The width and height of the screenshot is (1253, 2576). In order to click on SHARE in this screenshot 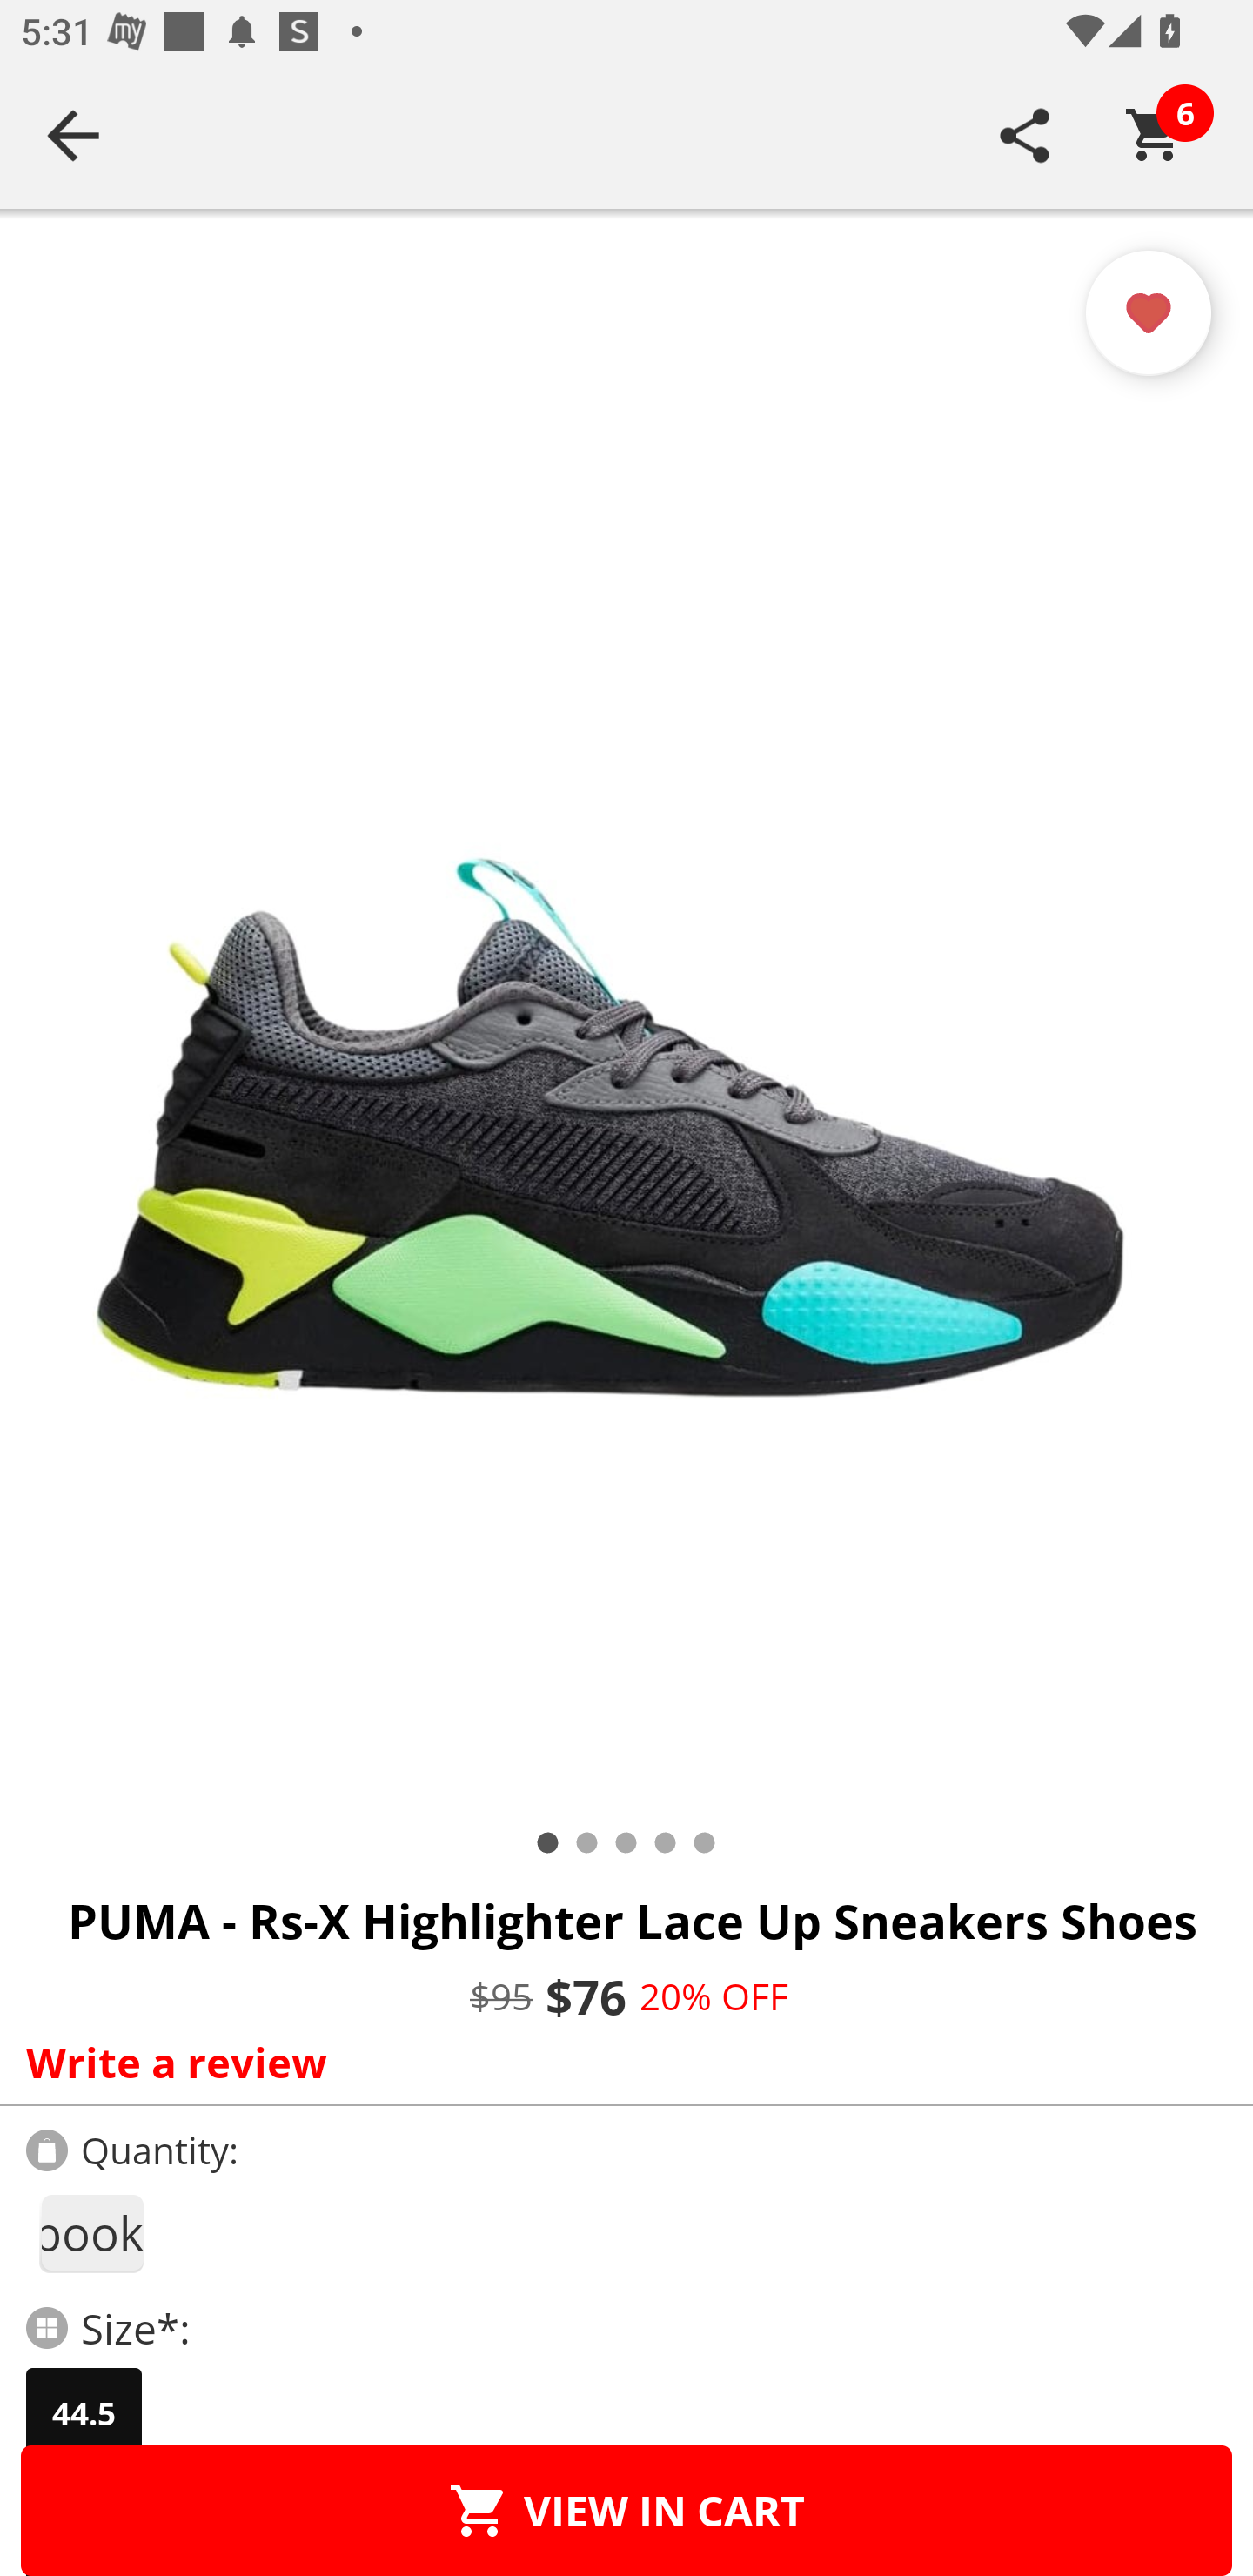, I will do `click(1025, 135)`.